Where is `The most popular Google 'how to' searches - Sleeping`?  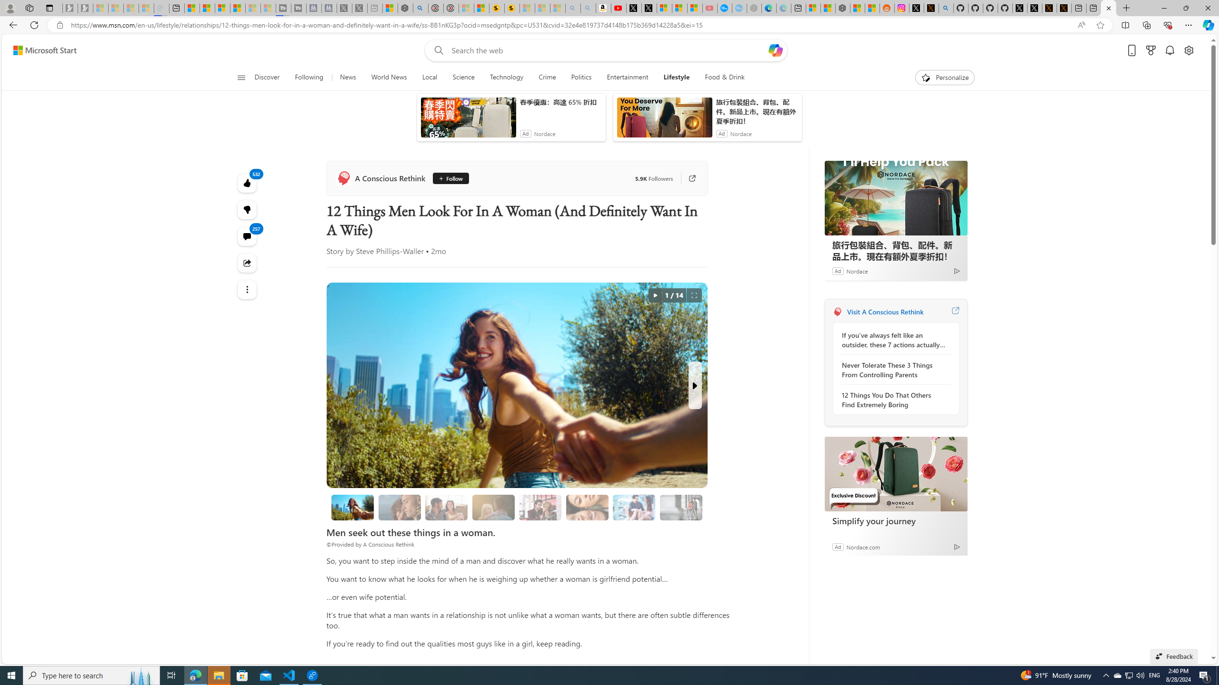 The most popular Google 'how to' searches - Sleeping is located at coordinates (725, 8).